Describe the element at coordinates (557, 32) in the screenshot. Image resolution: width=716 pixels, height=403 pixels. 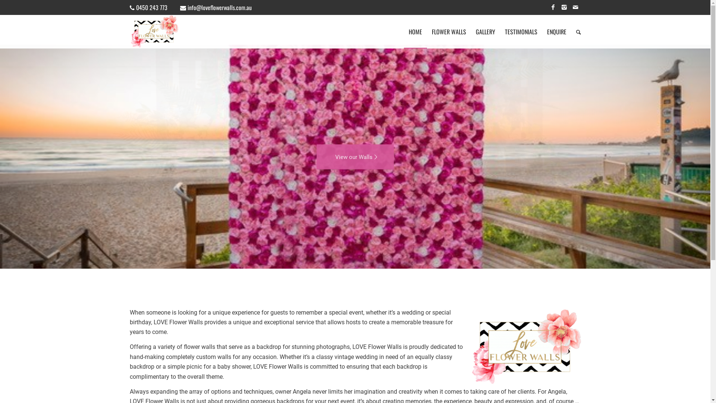
I see `ENQUIRE` at that location.